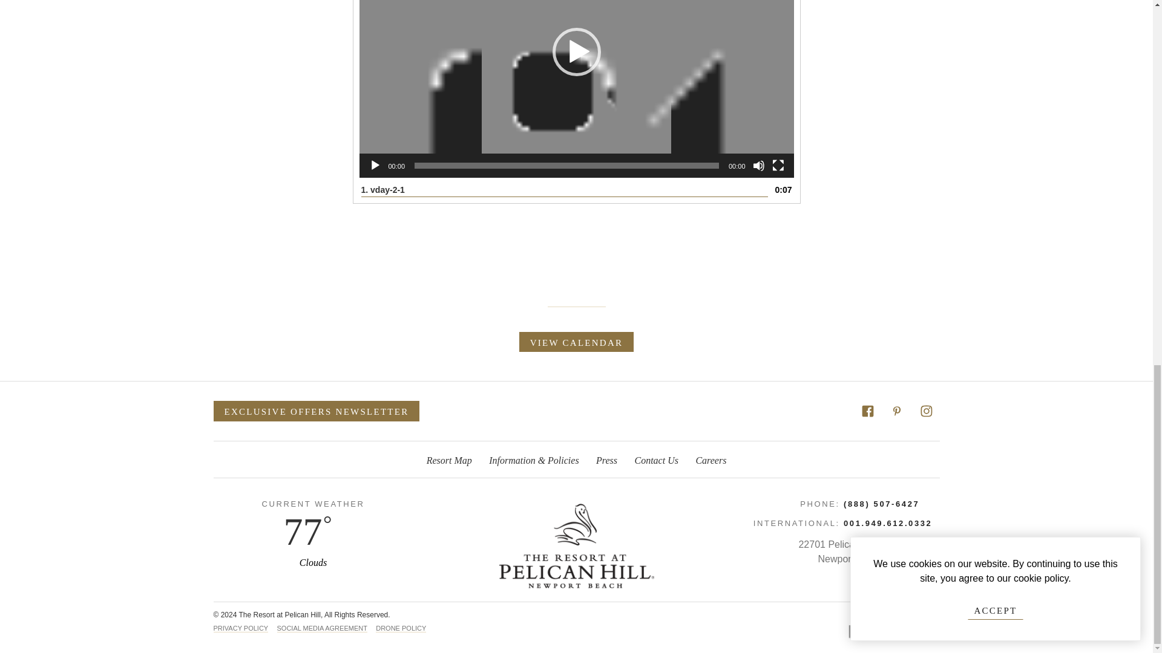  I want to click on Marriott Bonvoy, so click(888, 626).